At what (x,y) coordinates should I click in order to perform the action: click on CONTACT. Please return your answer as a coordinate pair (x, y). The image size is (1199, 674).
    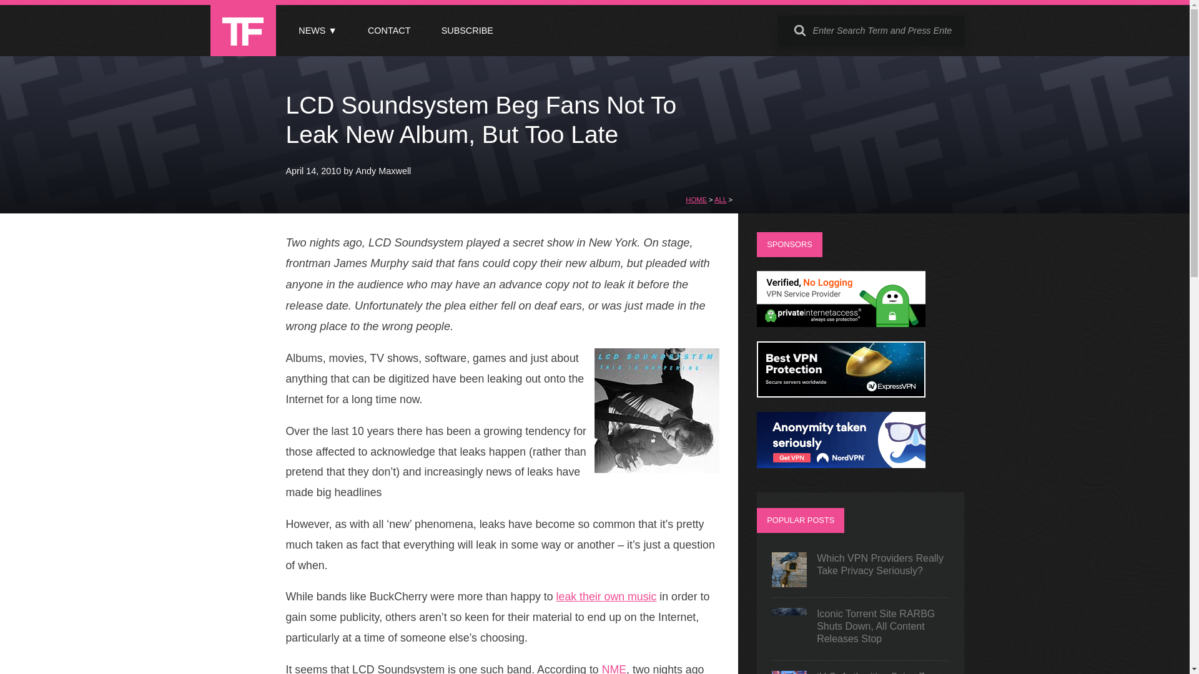
    Looking at the image, I should click on (388, 31).